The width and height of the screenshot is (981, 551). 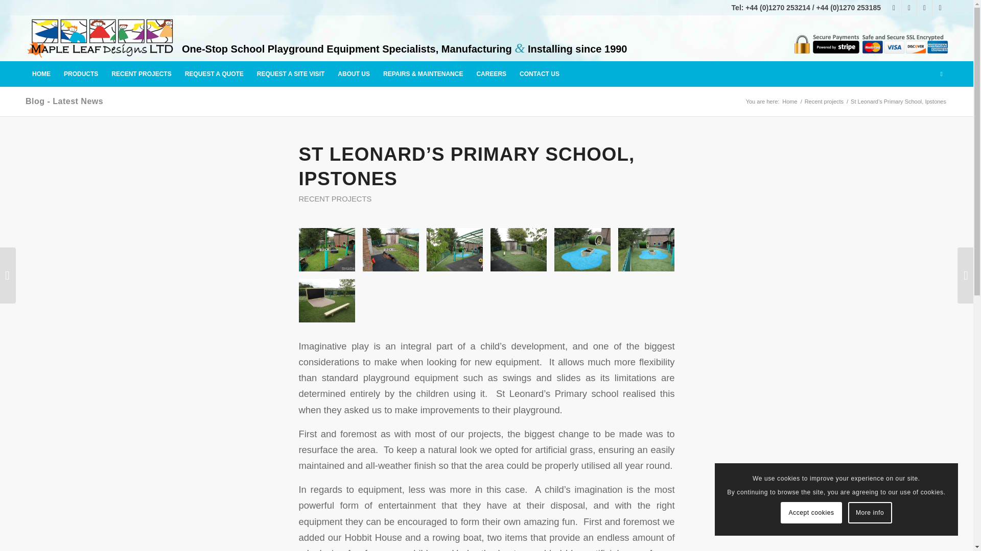 What do you see at coordinates (940, 8) in the screenshot?
I see `Pinterest` at bounding box center [940, 8].